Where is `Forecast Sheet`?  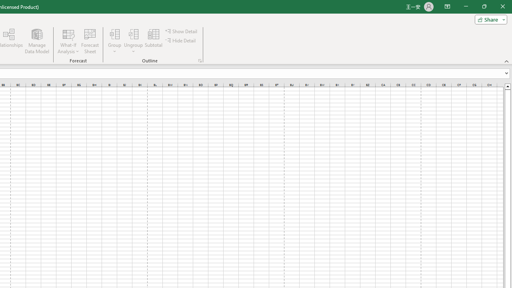 Forecast Sheet is located at coordinates (90, 41).